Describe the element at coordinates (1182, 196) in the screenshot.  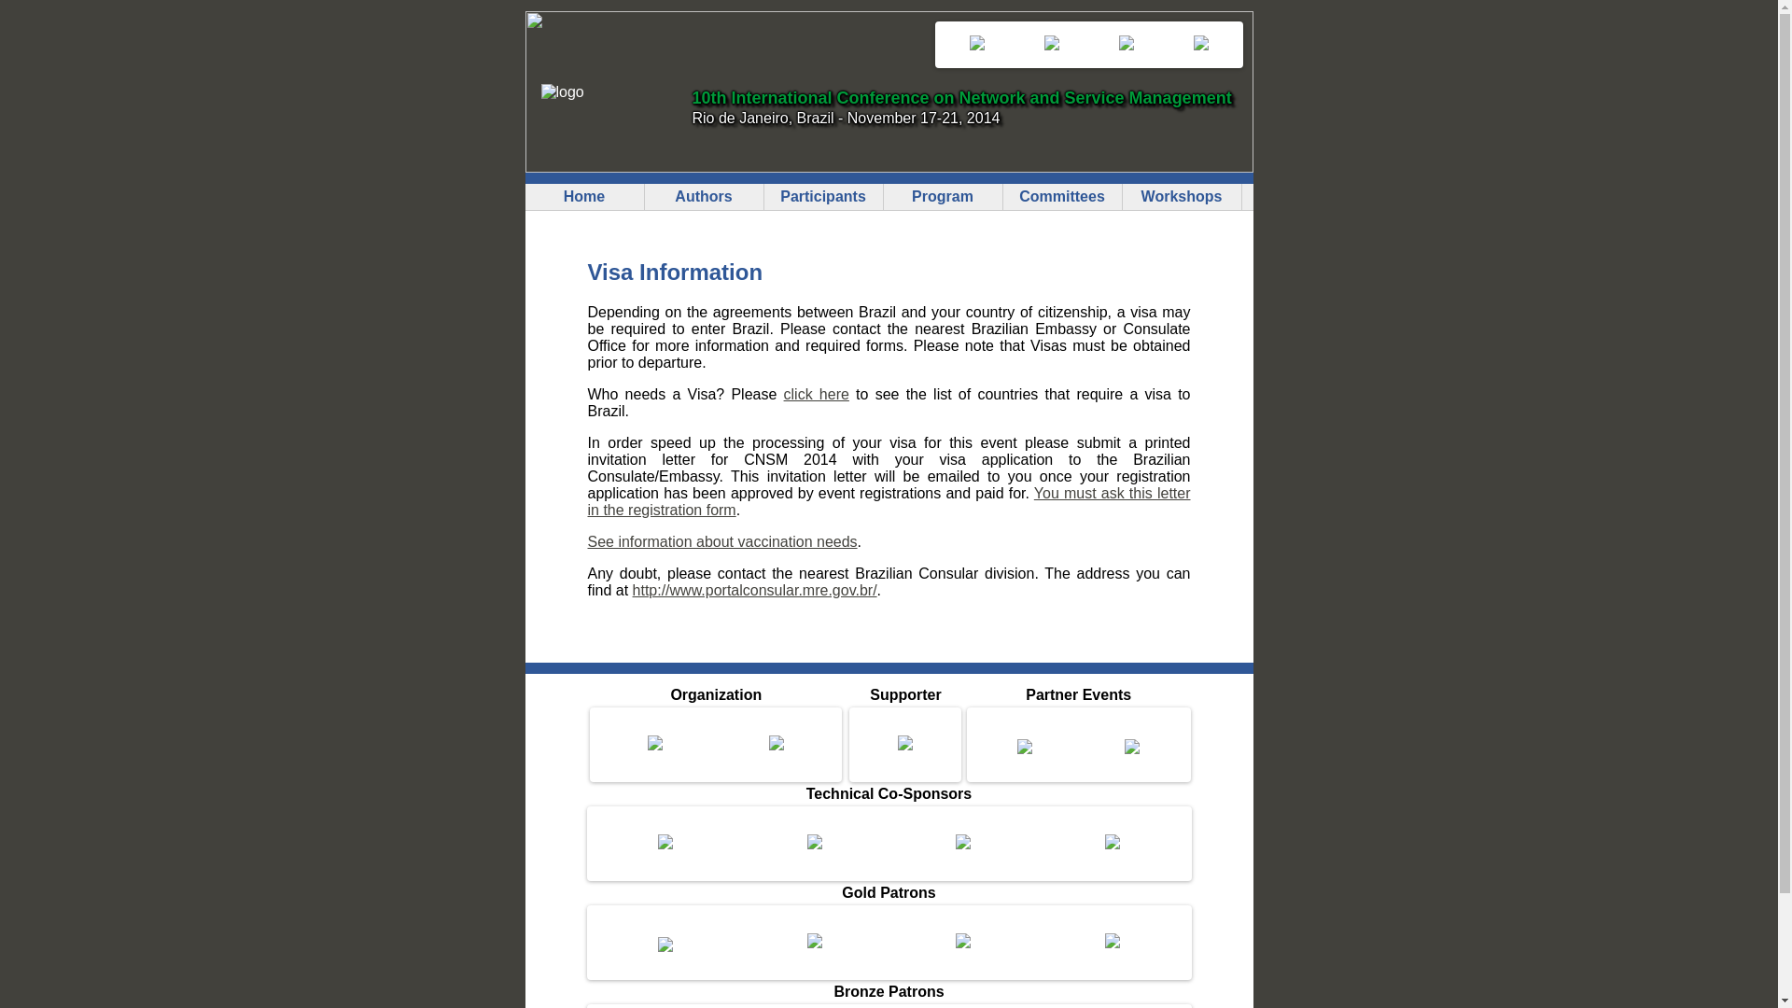
I see `Workshops` at that location.